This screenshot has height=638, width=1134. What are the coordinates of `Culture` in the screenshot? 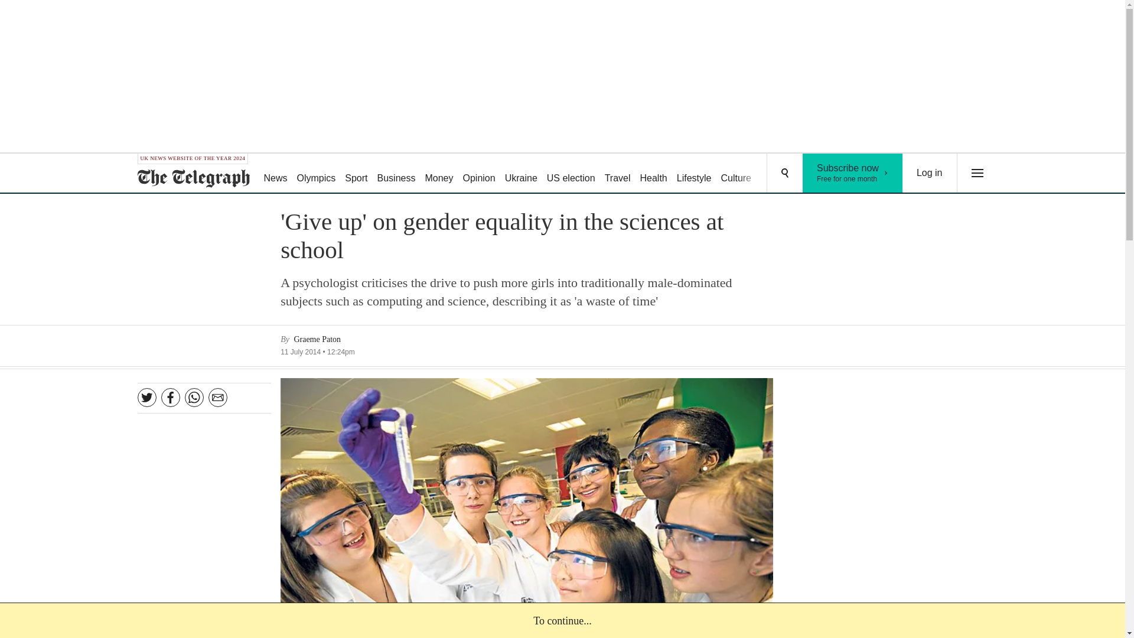 It's located at (736, 174).